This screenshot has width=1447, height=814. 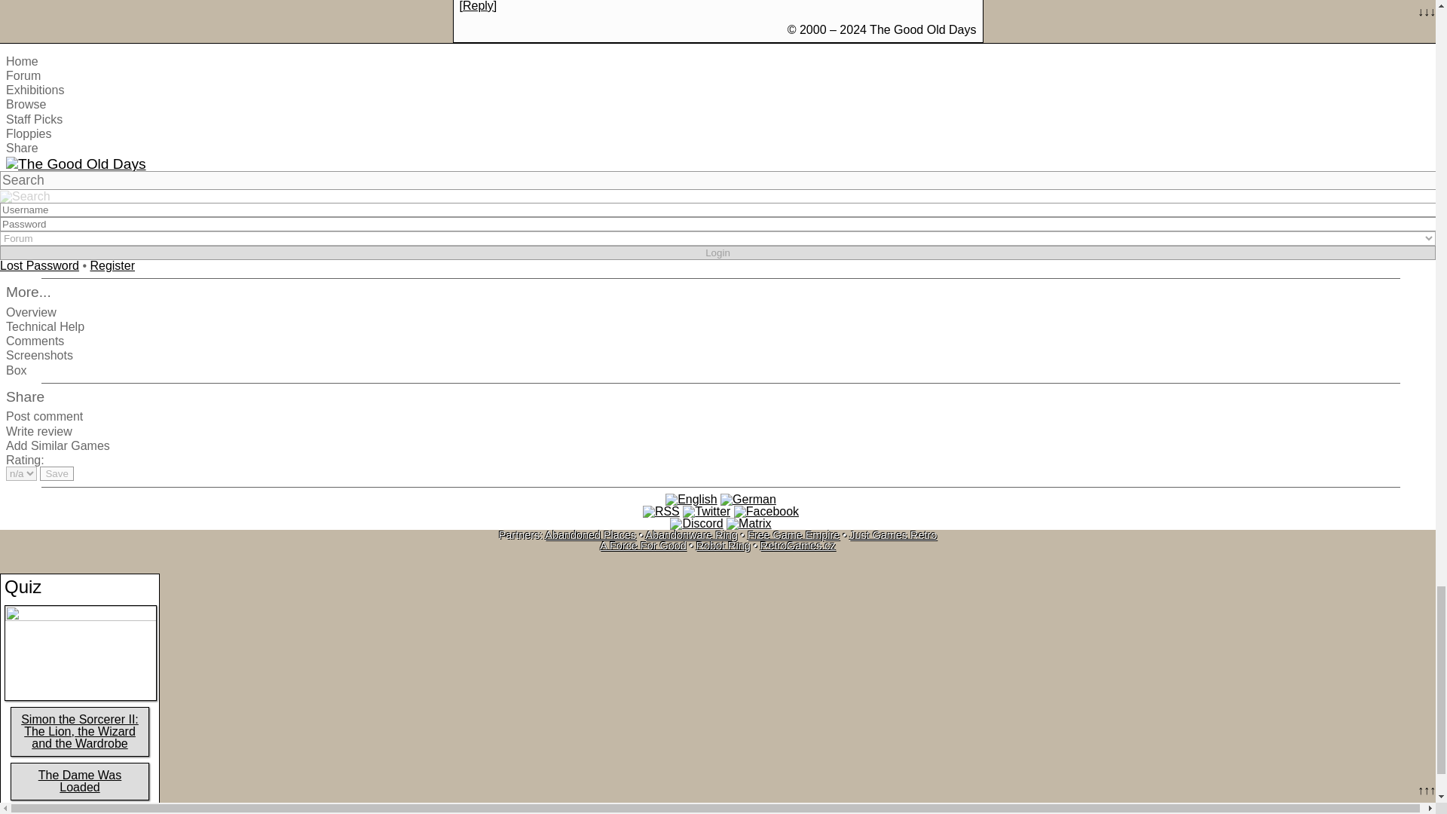 What do you see at coordinates (707, 511) in the screenshot?
I see `Twitter` at bounding box center [707, 511].